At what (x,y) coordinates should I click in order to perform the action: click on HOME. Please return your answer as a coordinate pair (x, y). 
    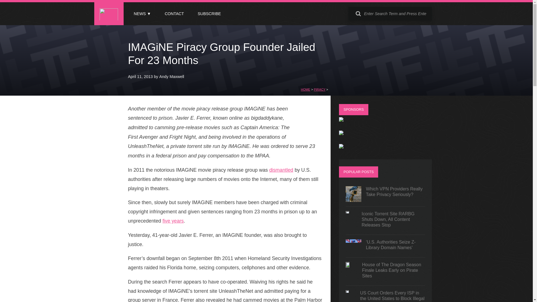
    Looking at the image, I should click on (305, 89).